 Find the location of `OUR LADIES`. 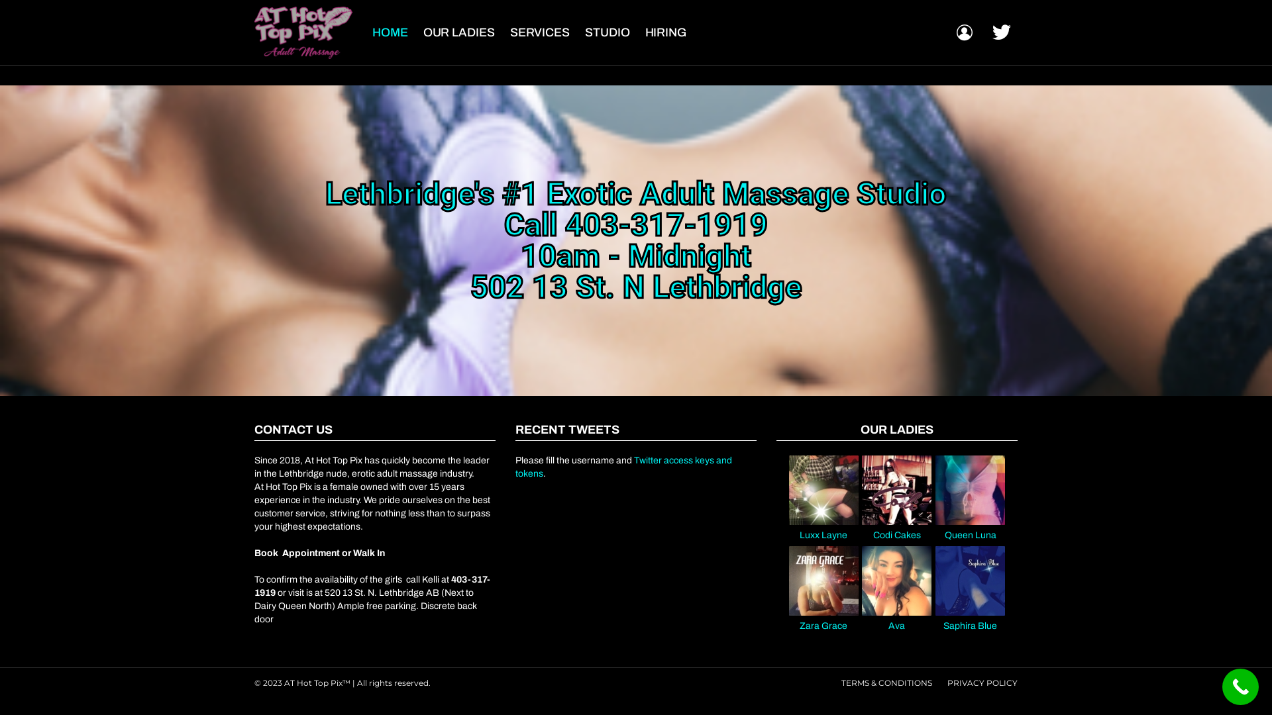

OUR LADIES is located at coordinates (459, 32).